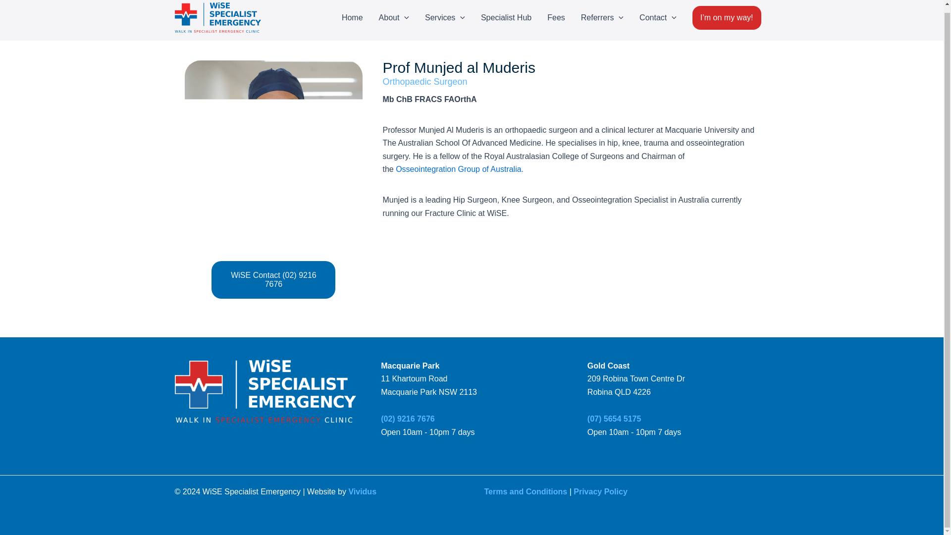 This screenshot has height=535, width=951. What do you see at coordinates (445, 18) in the screenshot?
I see `Services` at bounding box center [445, 18].